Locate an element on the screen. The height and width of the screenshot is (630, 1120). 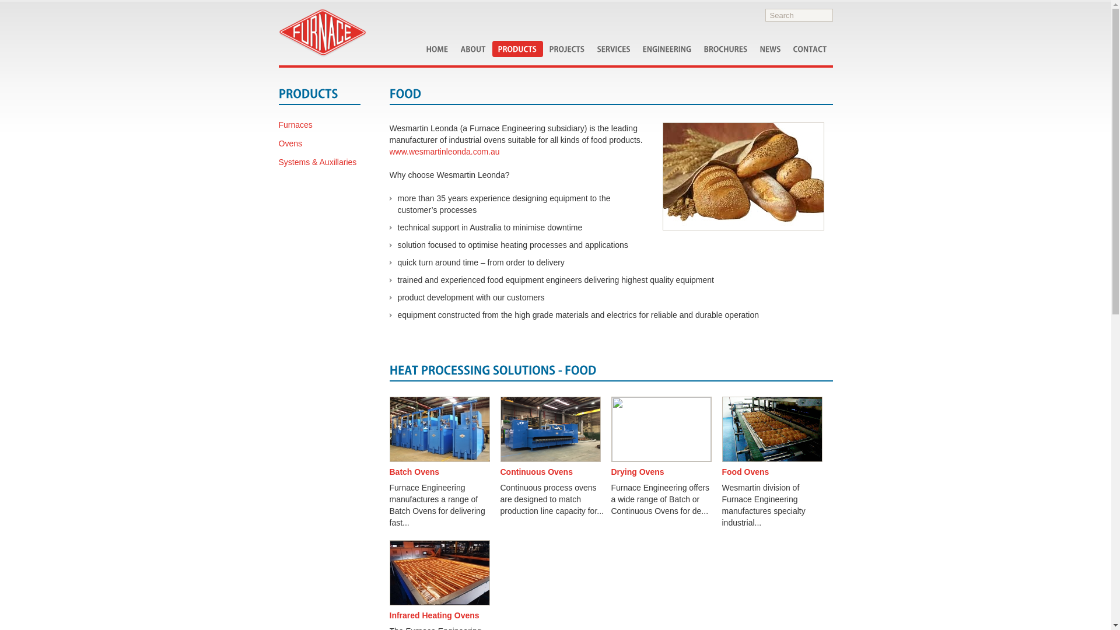
Drying Ovens is located at coordinates (664, 437).